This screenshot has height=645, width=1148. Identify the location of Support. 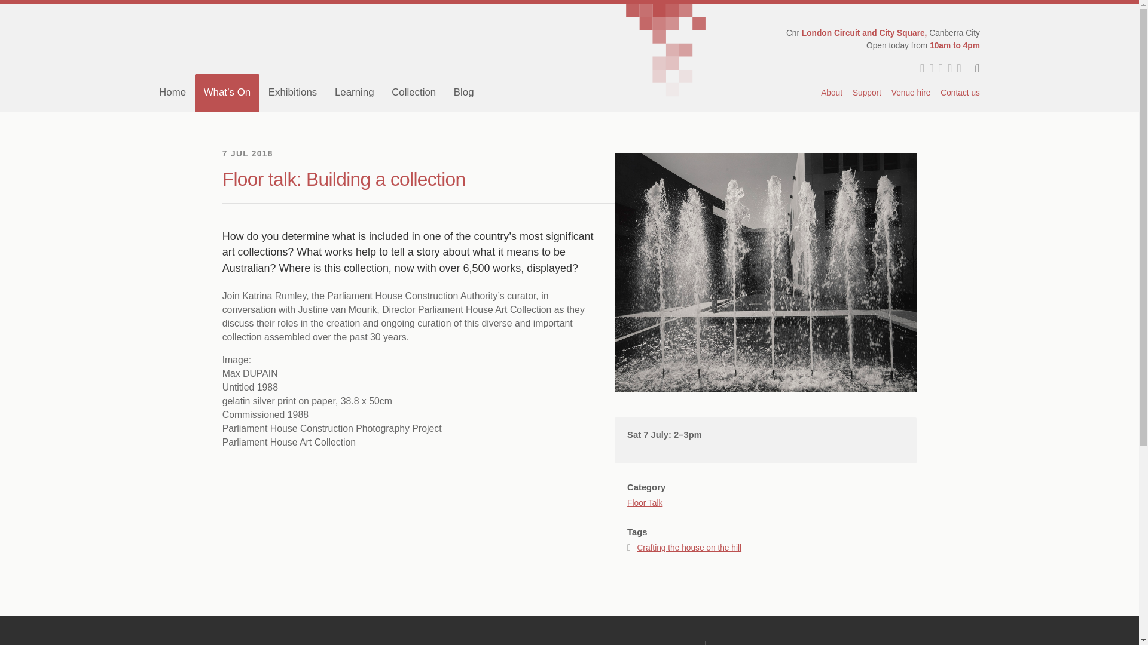
(866, 93).